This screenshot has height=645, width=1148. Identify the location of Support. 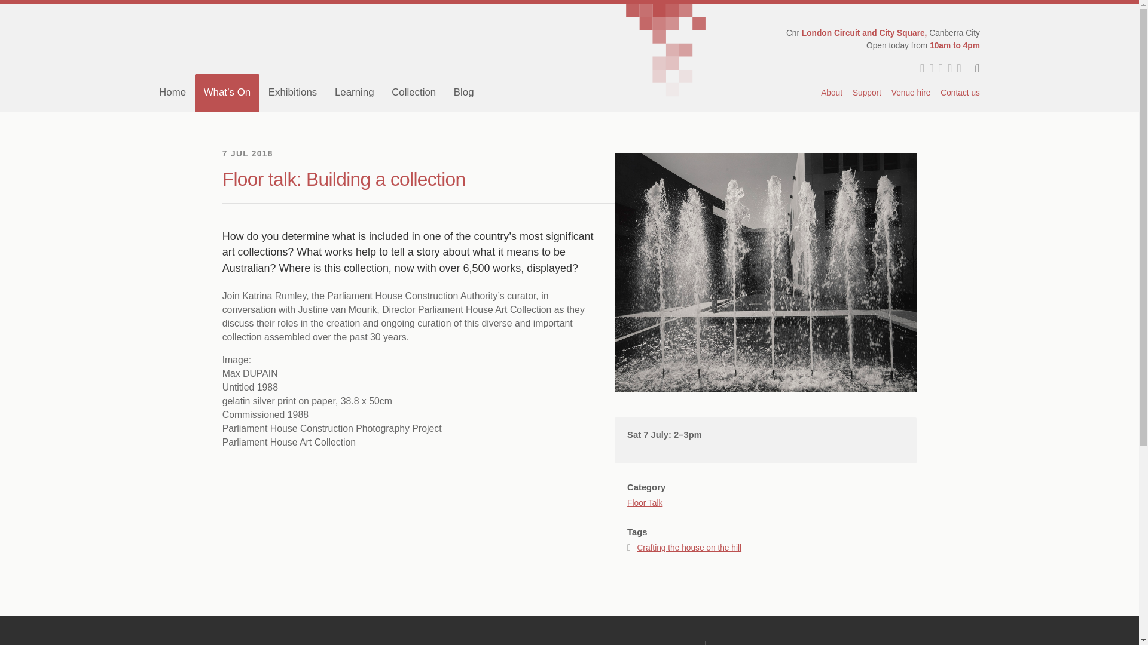
(866, 93).